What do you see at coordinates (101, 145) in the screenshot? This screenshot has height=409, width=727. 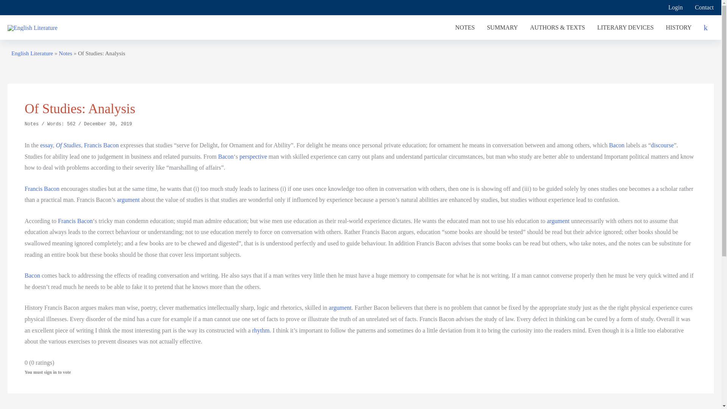 I see `Francis Bacon` at bounding box center [101, 145].